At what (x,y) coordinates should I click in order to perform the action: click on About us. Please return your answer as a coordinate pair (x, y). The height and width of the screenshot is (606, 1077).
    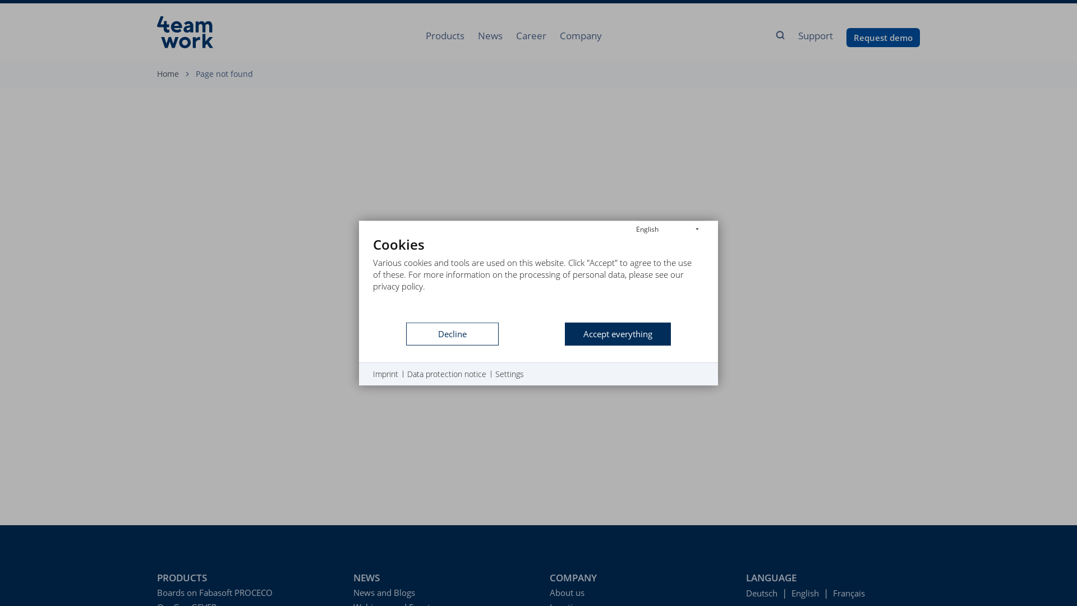
    Looking at the image, I should click on (636, 593).